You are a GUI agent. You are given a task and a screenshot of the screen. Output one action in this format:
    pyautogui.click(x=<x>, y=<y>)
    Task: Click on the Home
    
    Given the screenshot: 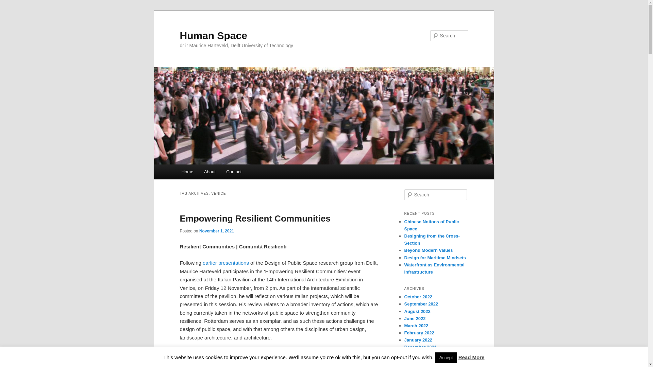 What is the action you would take?
    pyautogui.click(x=187, y=172)
    